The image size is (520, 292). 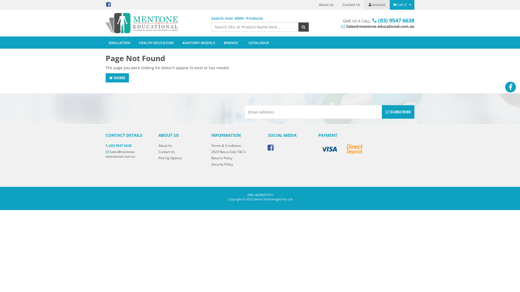 I want to click on Sales@mentone-educational.com.au, so click(x=128, y=154).